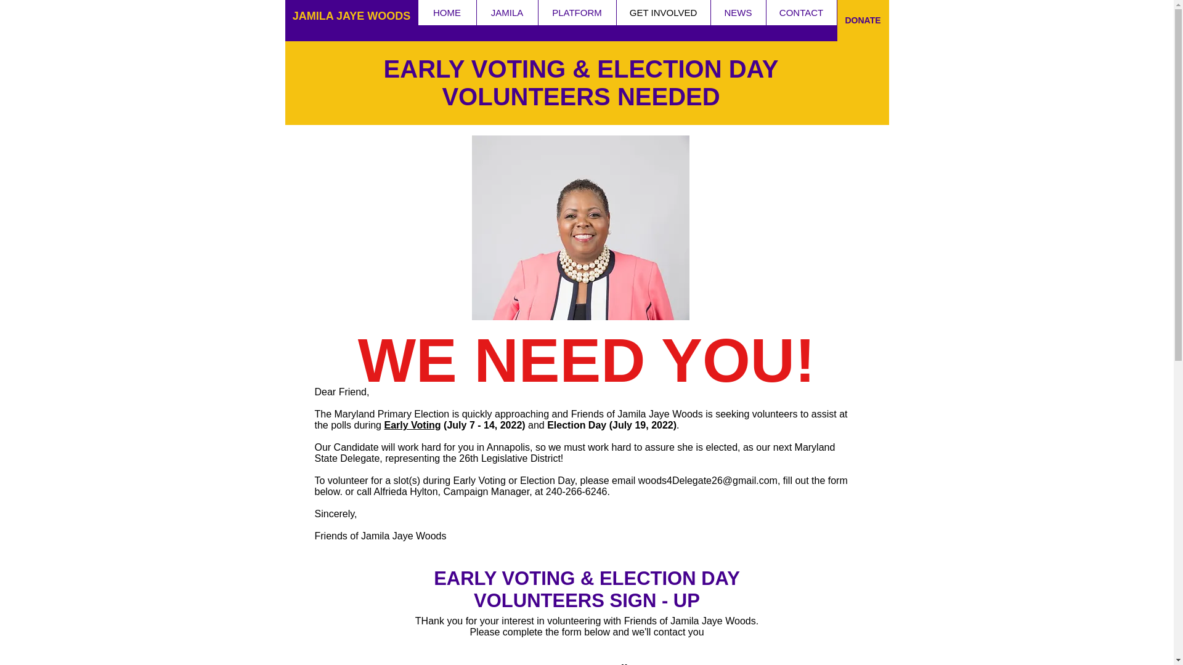 Image resolution: width=1183 pixels, height=665 pixels. What do you see at coordinates (446, 12) in the screenshot?
I see `HOME` at bounding box center [446, 12].